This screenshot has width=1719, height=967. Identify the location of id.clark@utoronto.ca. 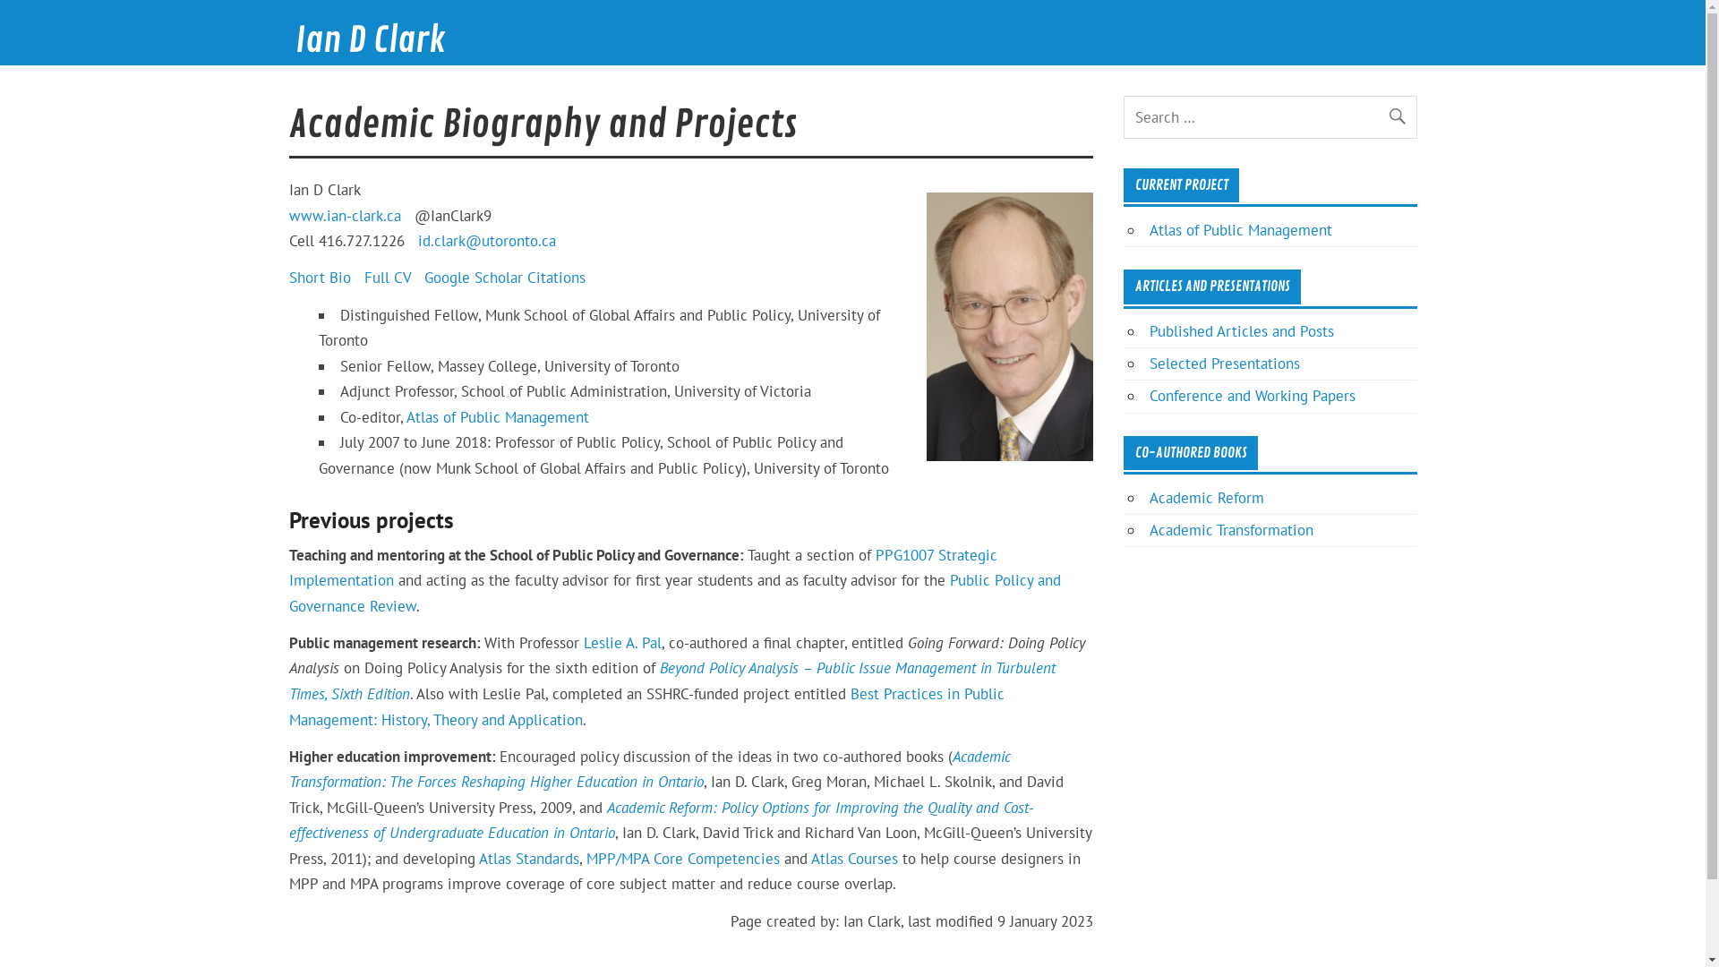
(486, 241).